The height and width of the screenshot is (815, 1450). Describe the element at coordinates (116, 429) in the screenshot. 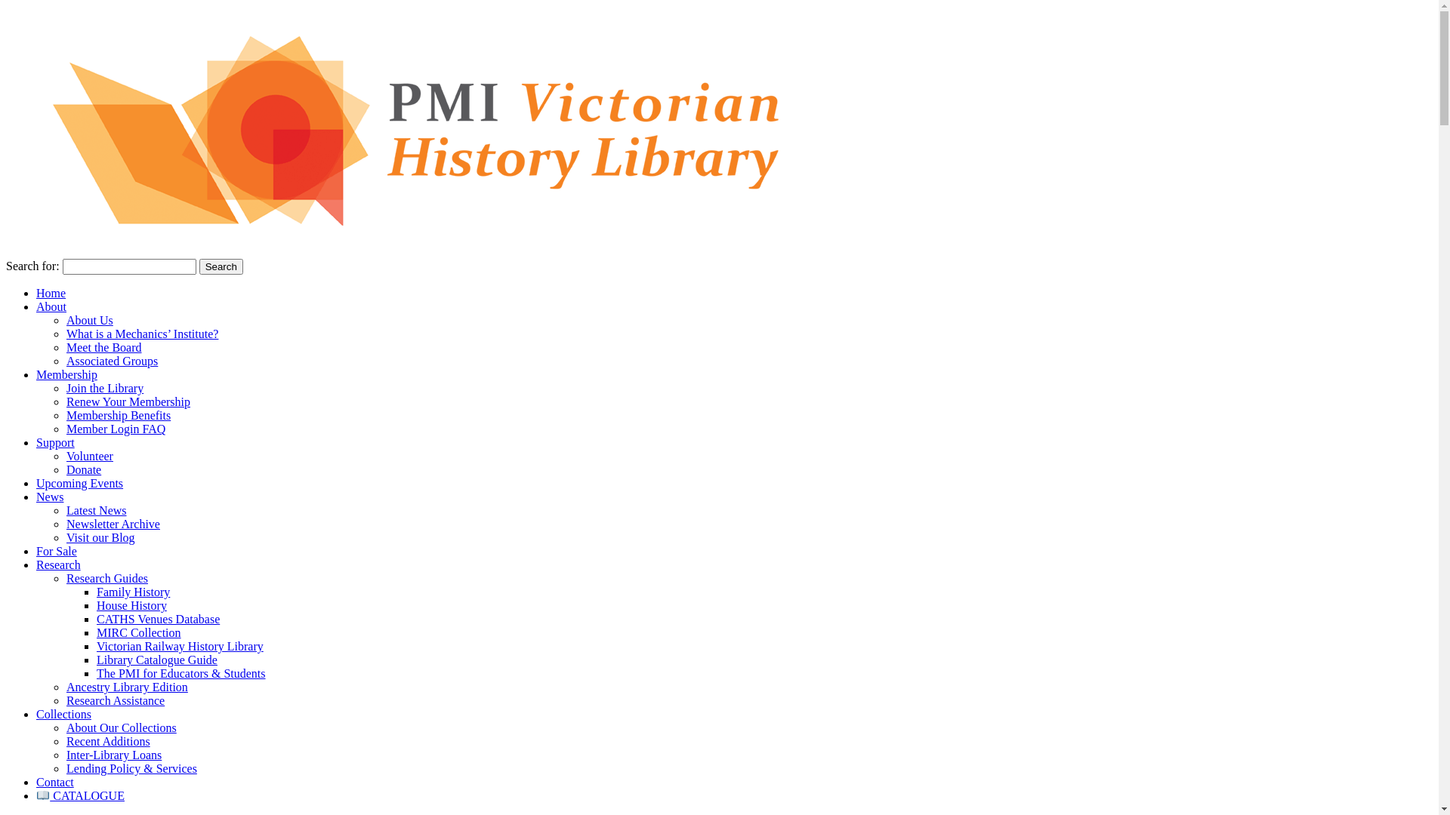

I see `Member Login FAQ` at that location.